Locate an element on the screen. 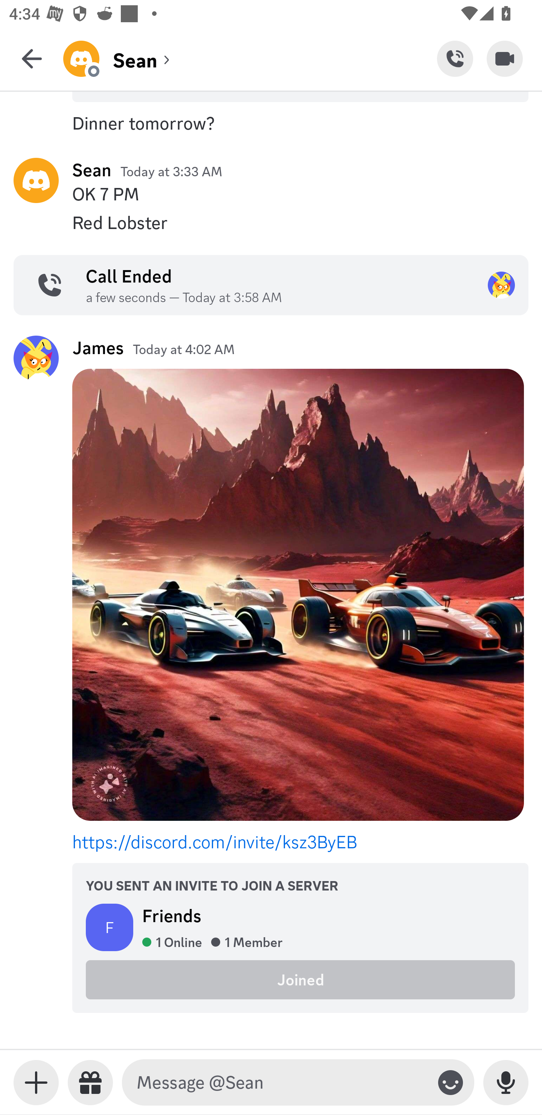 Image resolution: width=542 pixels, height=1115 pixels. James is located at coordinates (98, 348).